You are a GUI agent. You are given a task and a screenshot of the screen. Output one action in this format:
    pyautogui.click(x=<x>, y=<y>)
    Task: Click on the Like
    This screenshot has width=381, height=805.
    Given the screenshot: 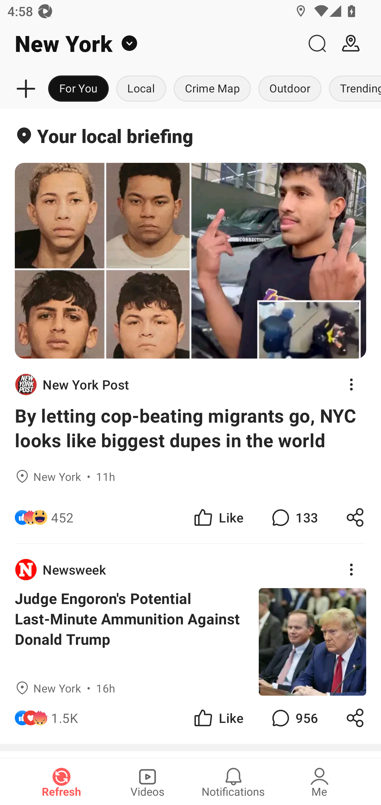 What is the action you would take?
    pyautogui.click(x=218, y=718)
    